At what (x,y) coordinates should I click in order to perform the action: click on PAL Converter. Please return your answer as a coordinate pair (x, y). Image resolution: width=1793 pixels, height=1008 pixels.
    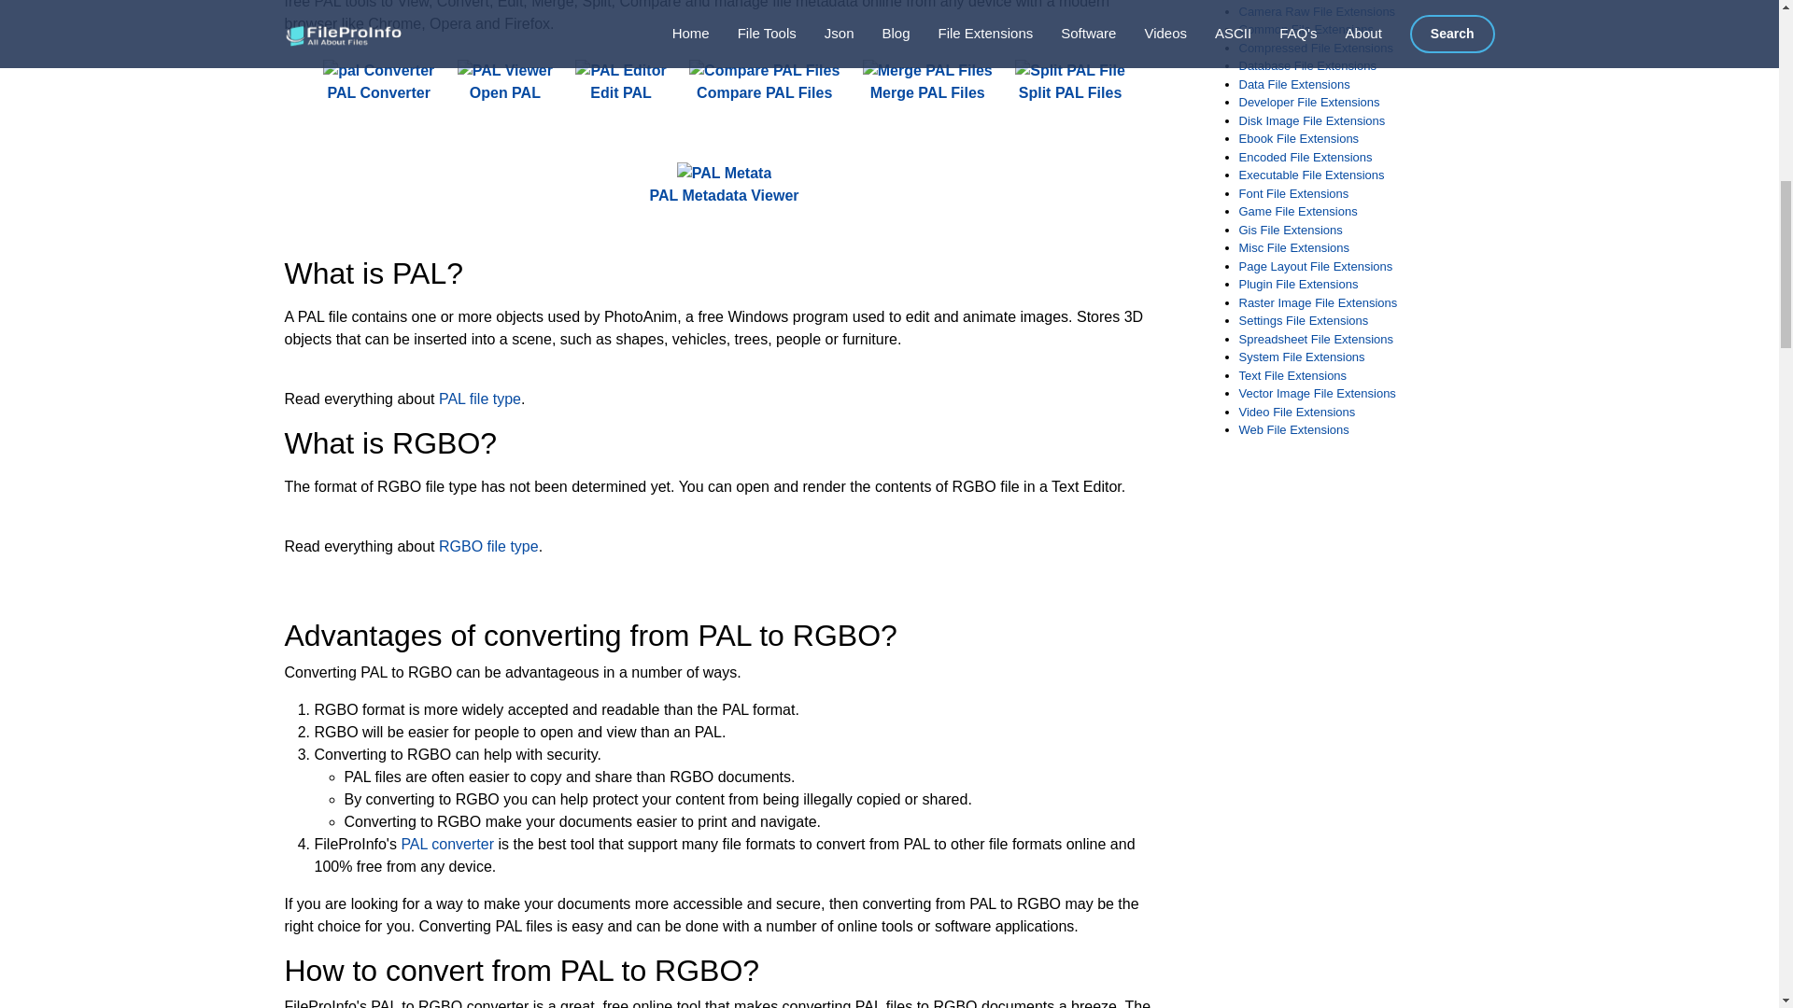
    Looking at the image, I should click on (377, 82).